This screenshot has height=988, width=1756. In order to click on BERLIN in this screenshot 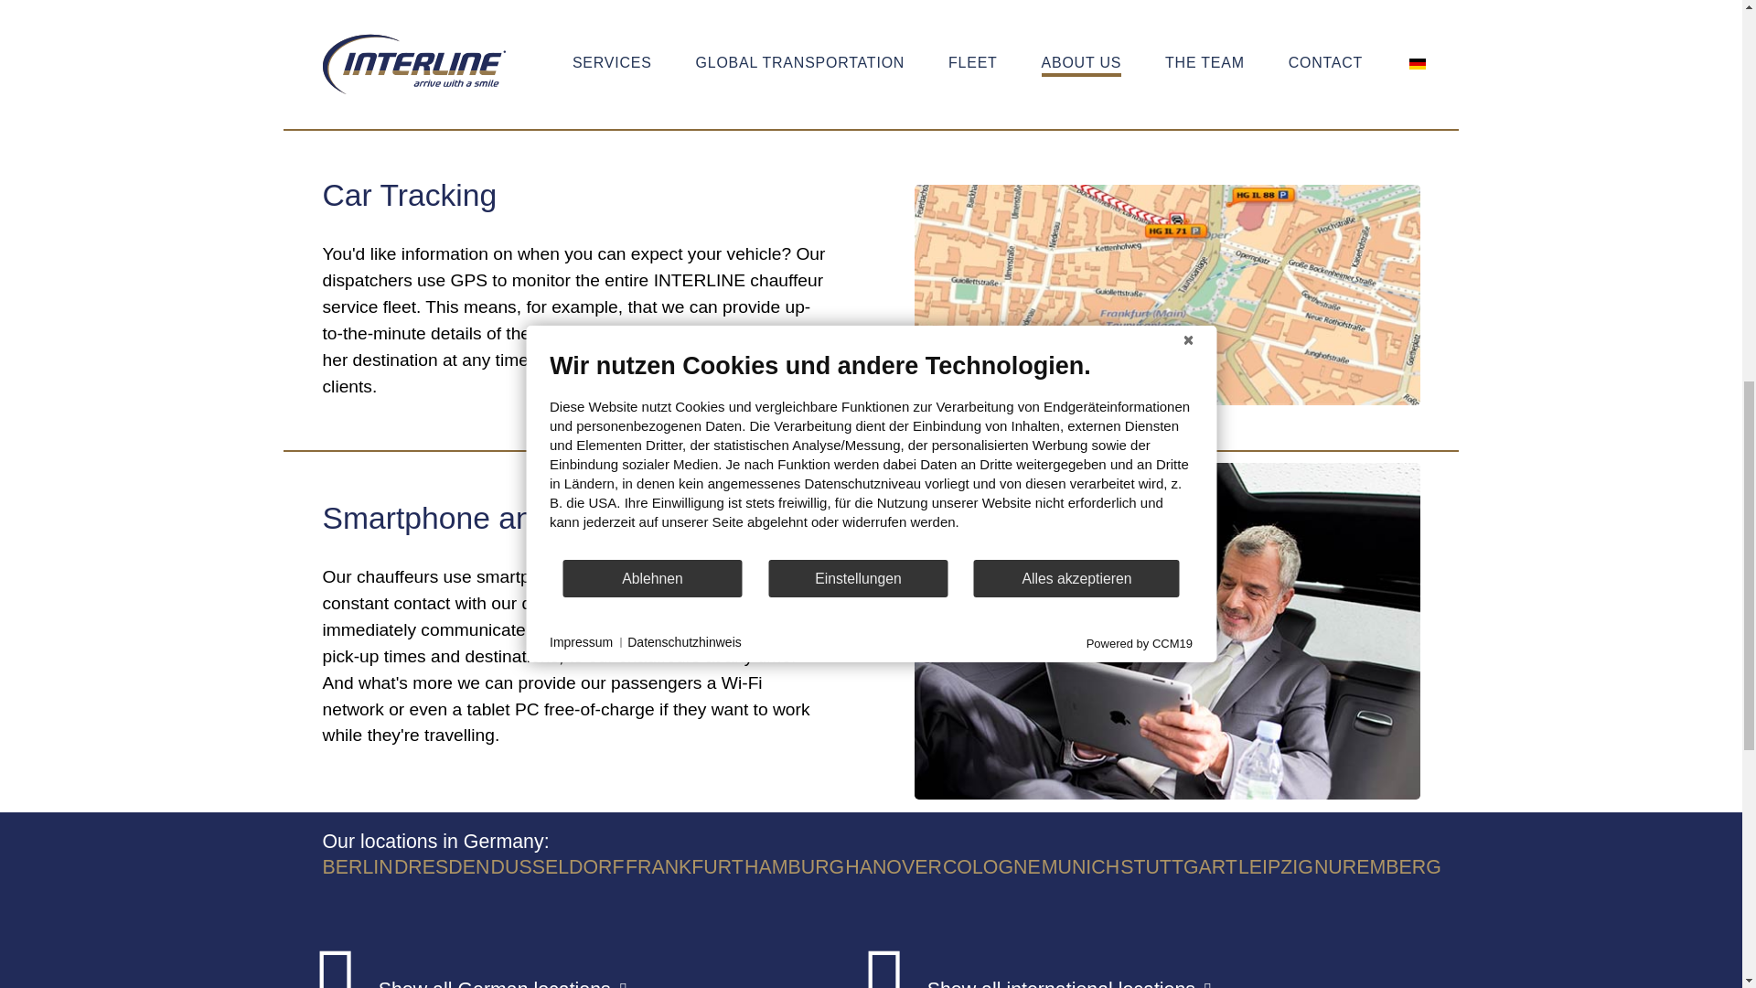, I will do `click(357, 867)`.